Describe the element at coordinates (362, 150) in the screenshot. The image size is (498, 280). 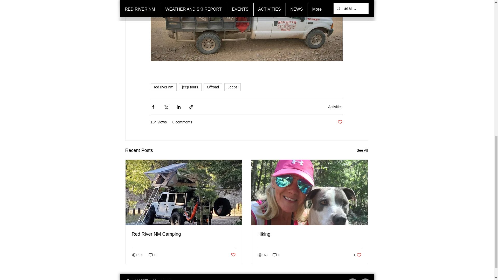
I see `0` at that location.